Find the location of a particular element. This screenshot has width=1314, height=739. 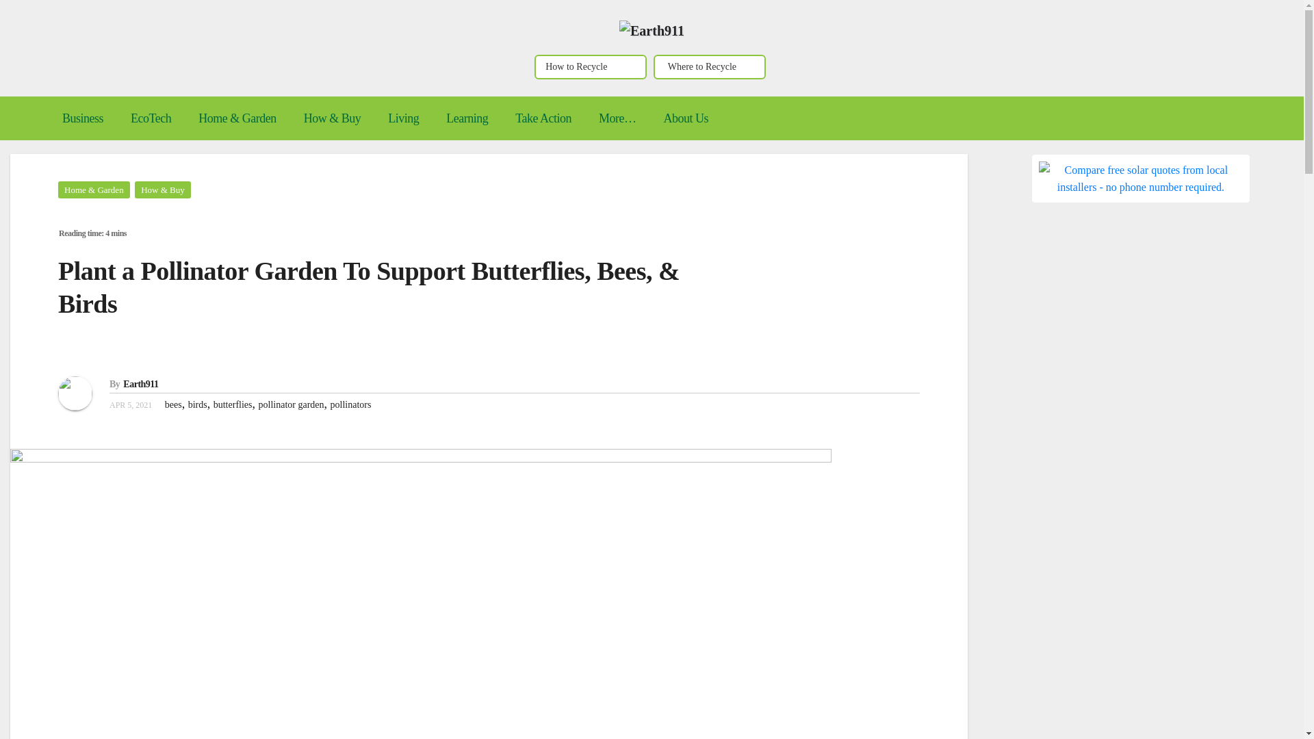

birds is located at coordinates (197, 405).